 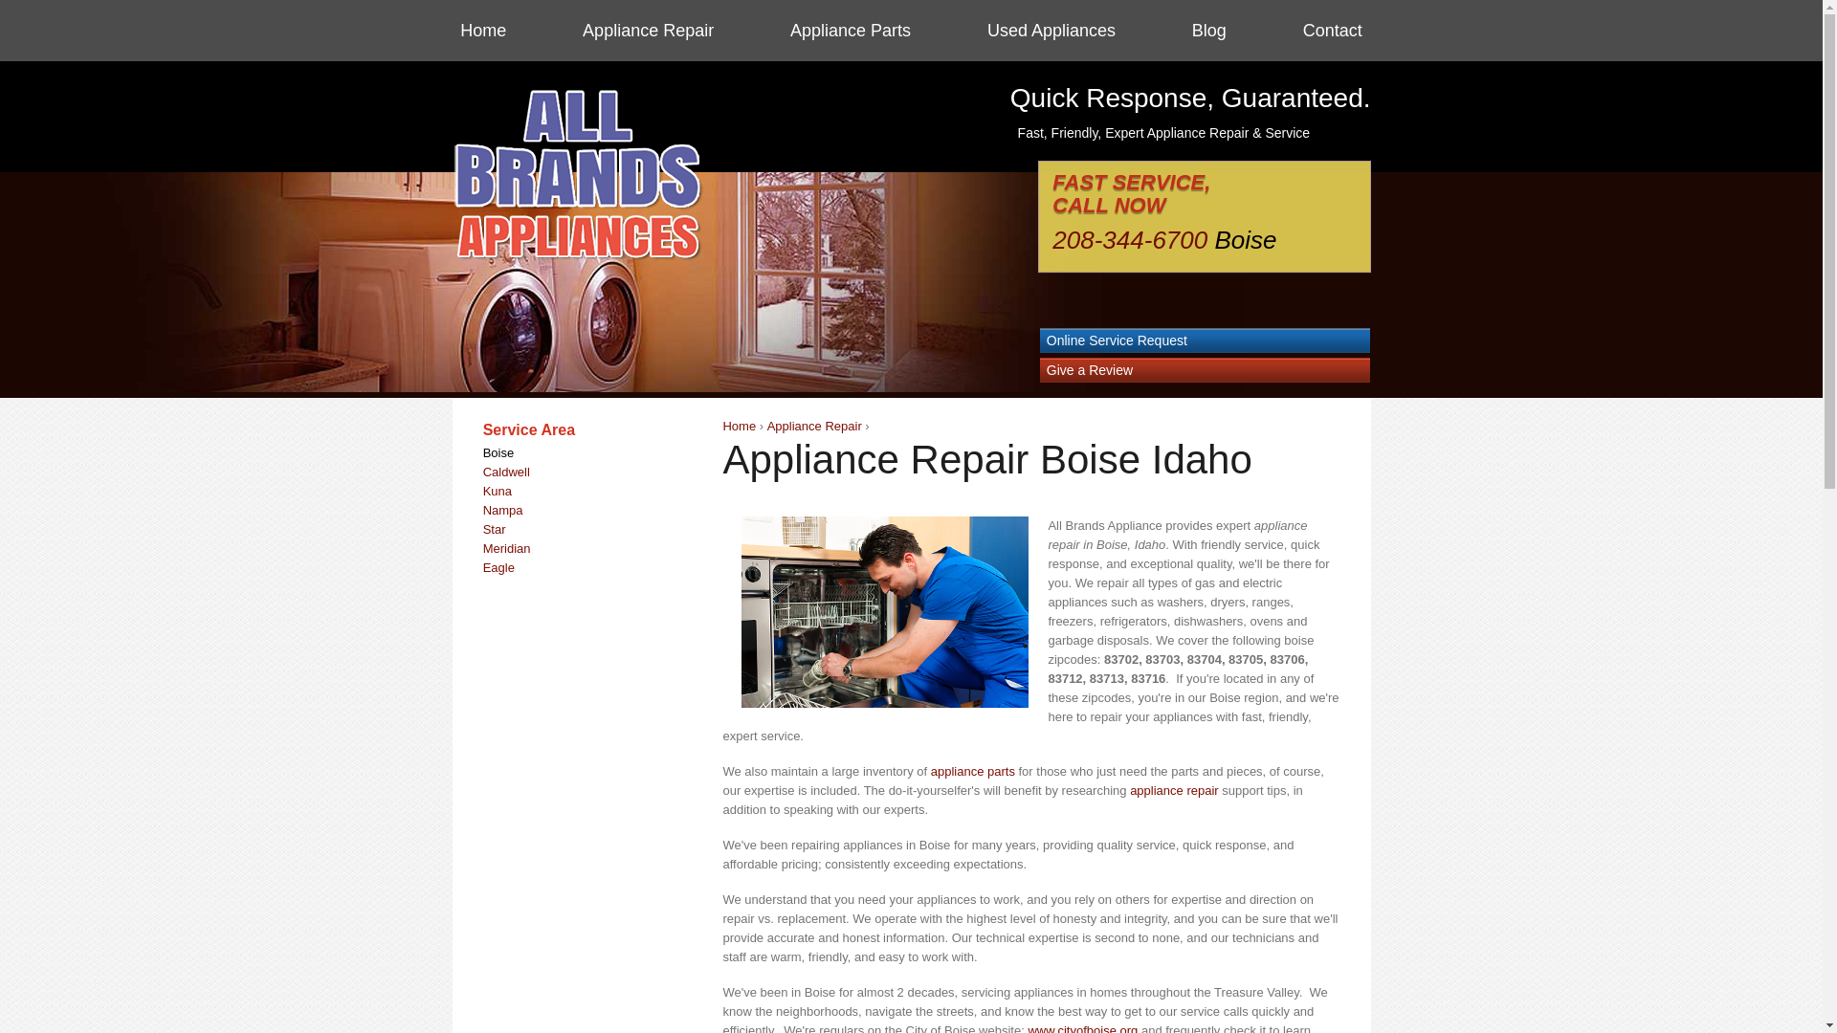 What do you see at coordinates (503, 510) in the screenshot?
I see `Nampa` at bounding box center [503, 510].